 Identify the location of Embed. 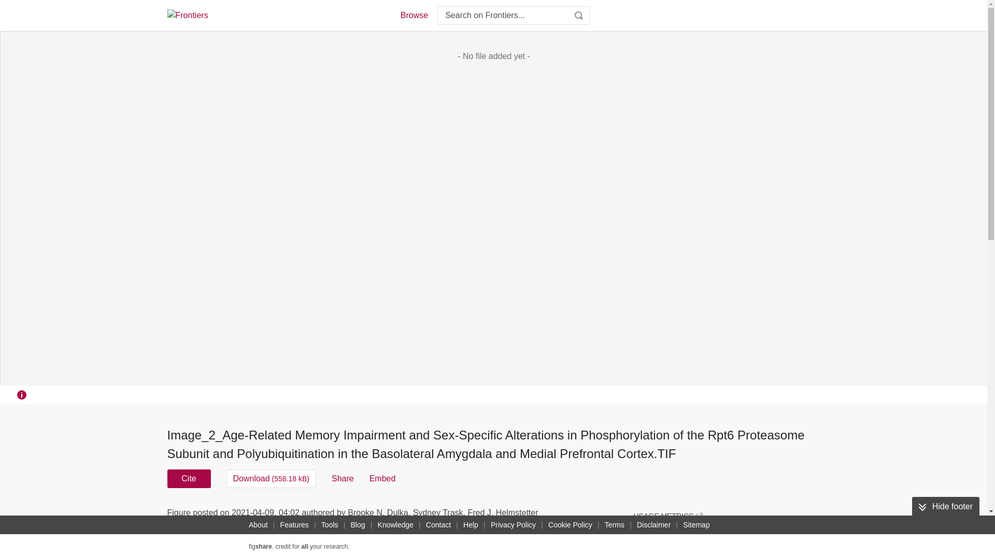
(382, 478).